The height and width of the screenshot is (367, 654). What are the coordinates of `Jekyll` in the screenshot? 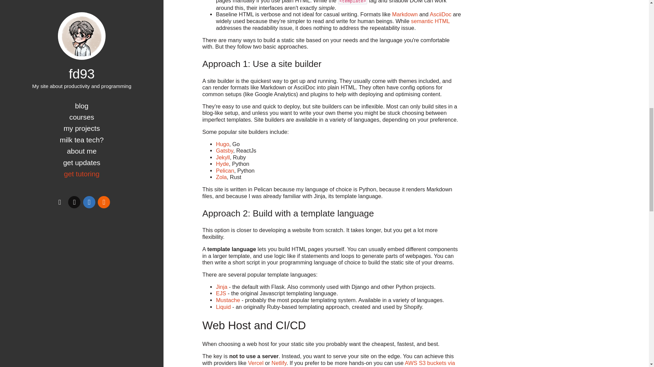 It's located at (223, 157).